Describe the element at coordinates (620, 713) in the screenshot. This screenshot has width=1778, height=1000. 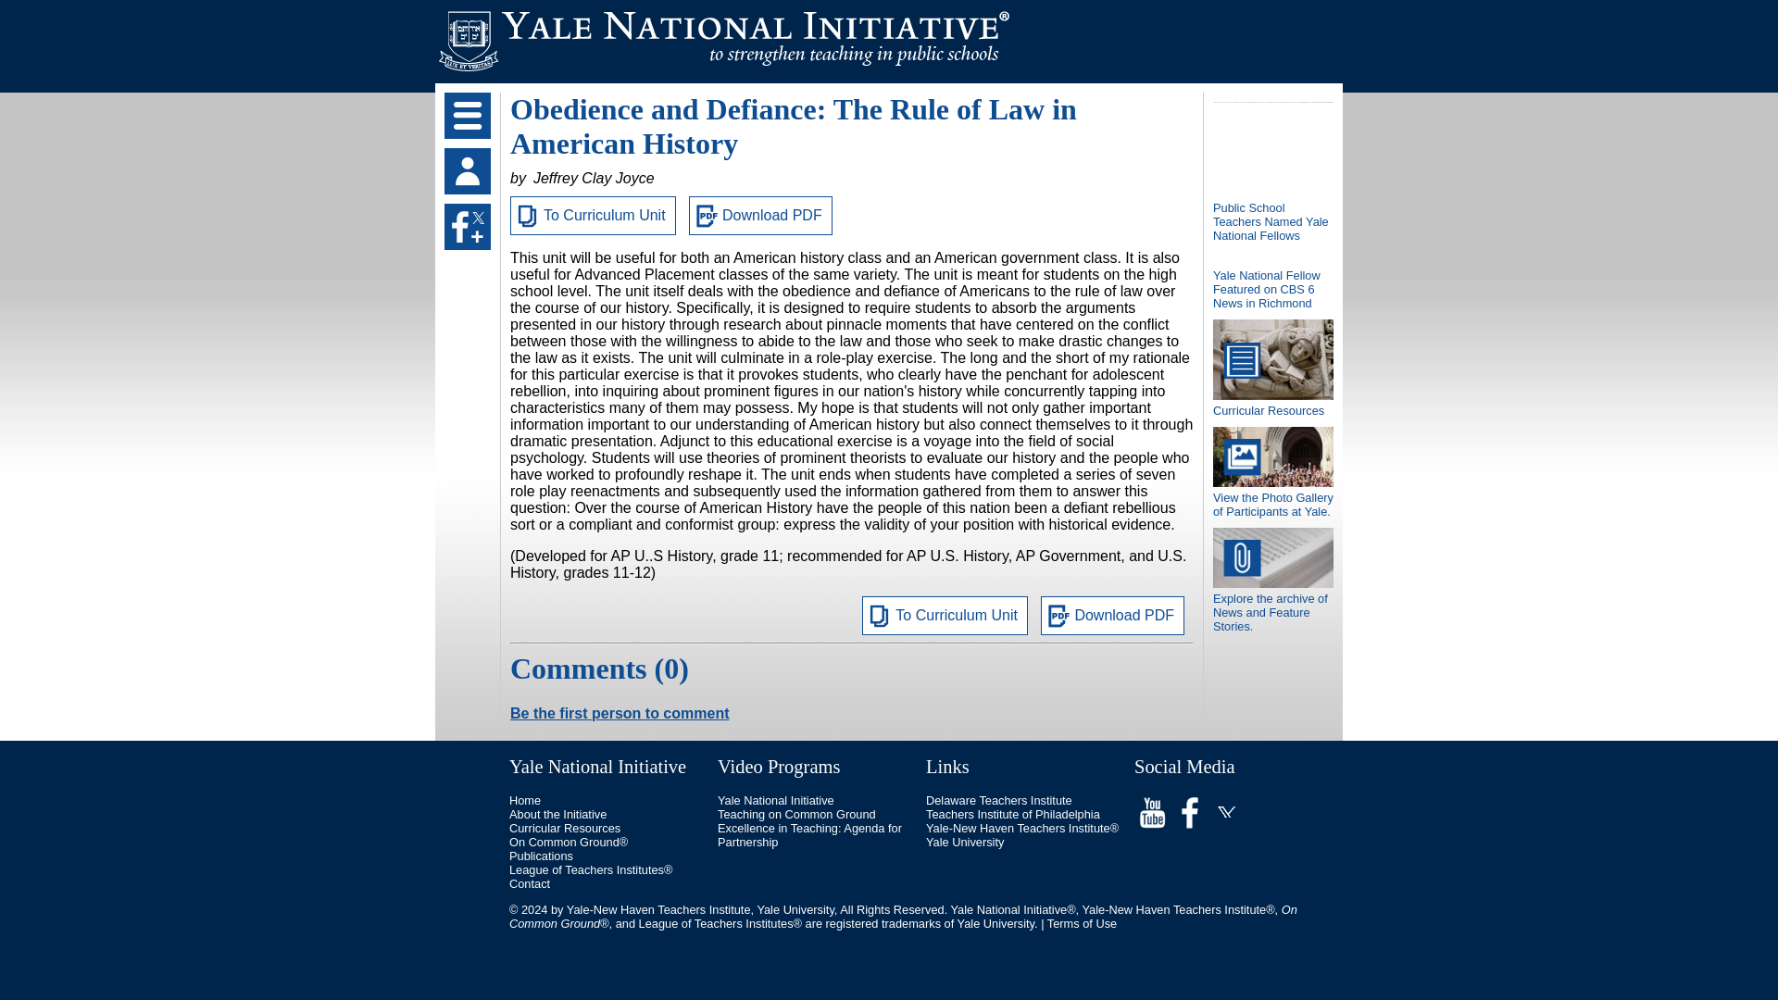
I see `Be the first person to comment` at that location.